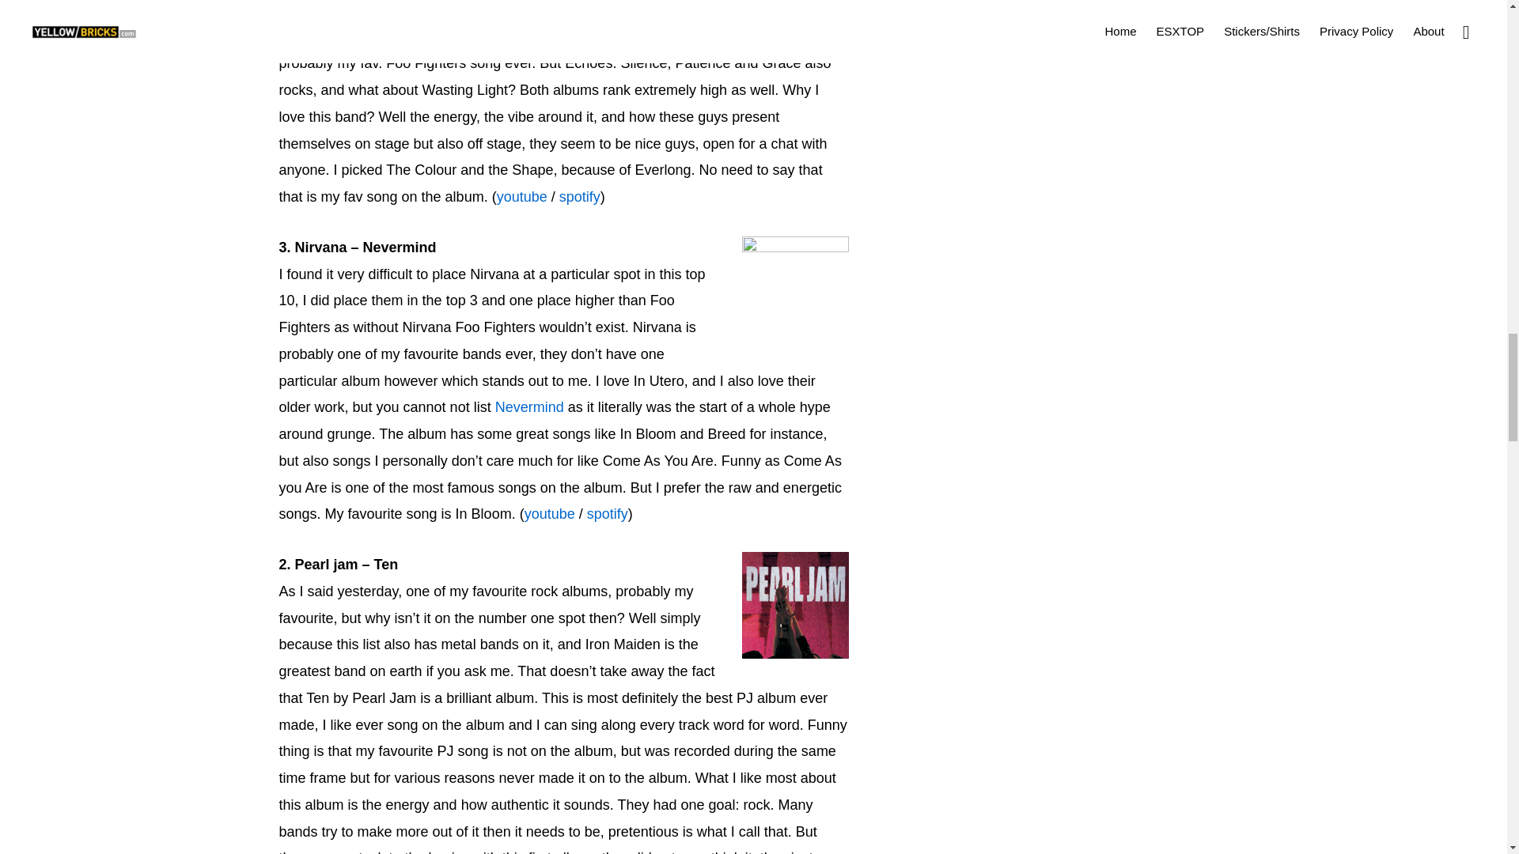 The height and width of the screenshot is (854, 1519). I want to click on spotify, so click(579, 196).